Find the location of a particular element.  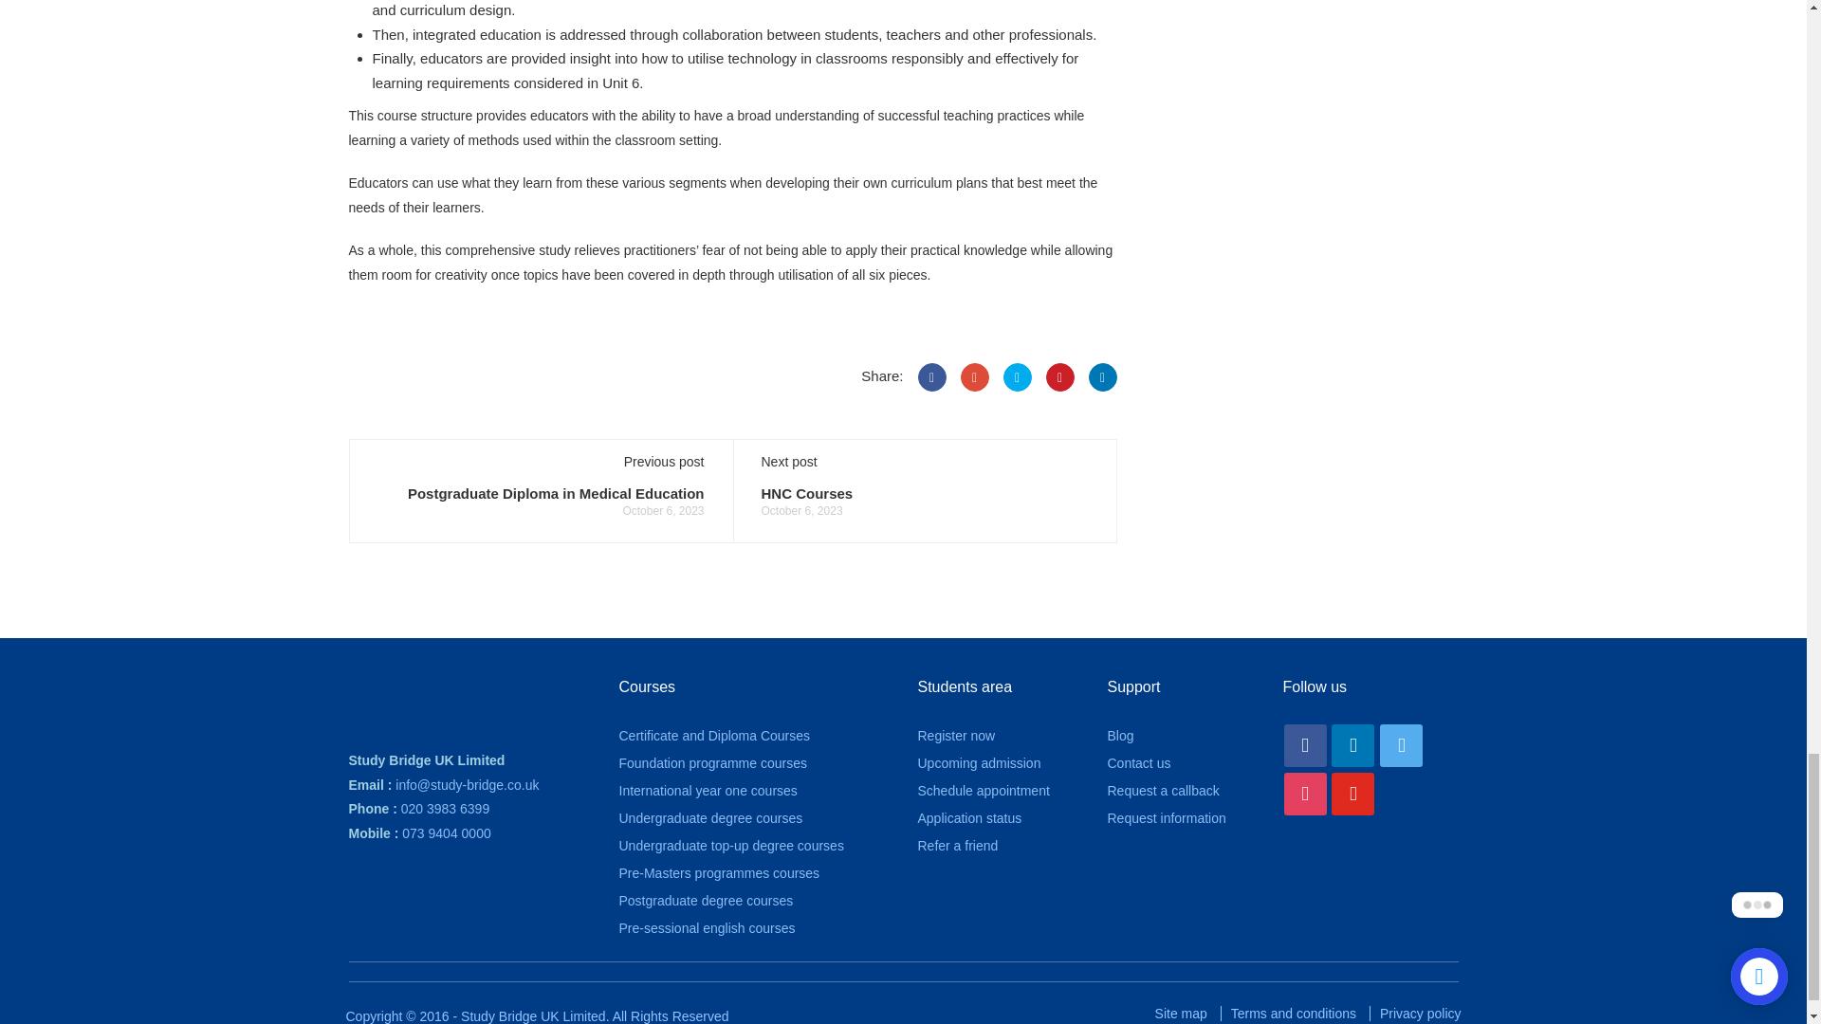

Twitter is located at coordinates (1017, 377).